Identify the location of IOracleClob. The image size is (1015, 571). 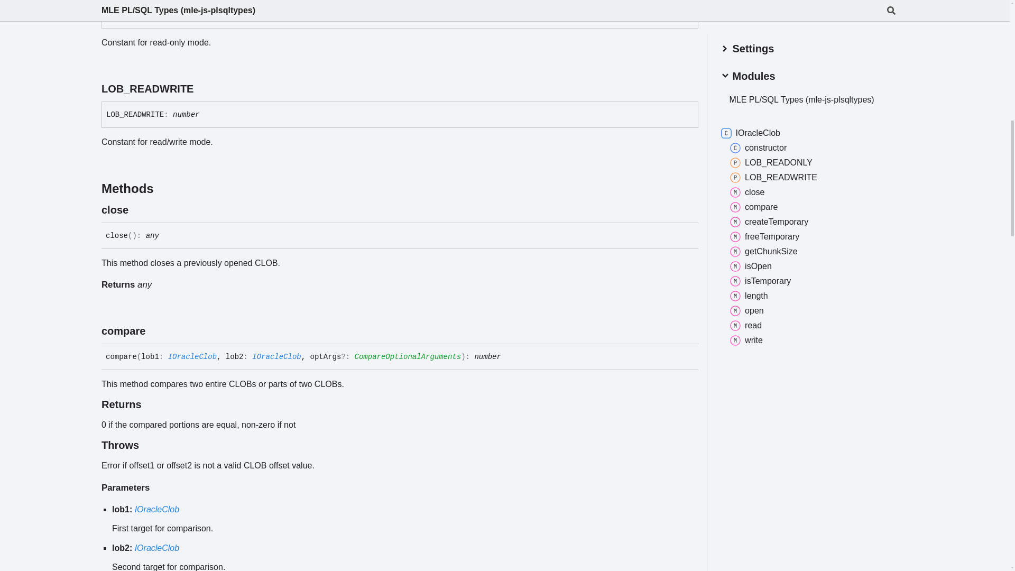
(157, 548).